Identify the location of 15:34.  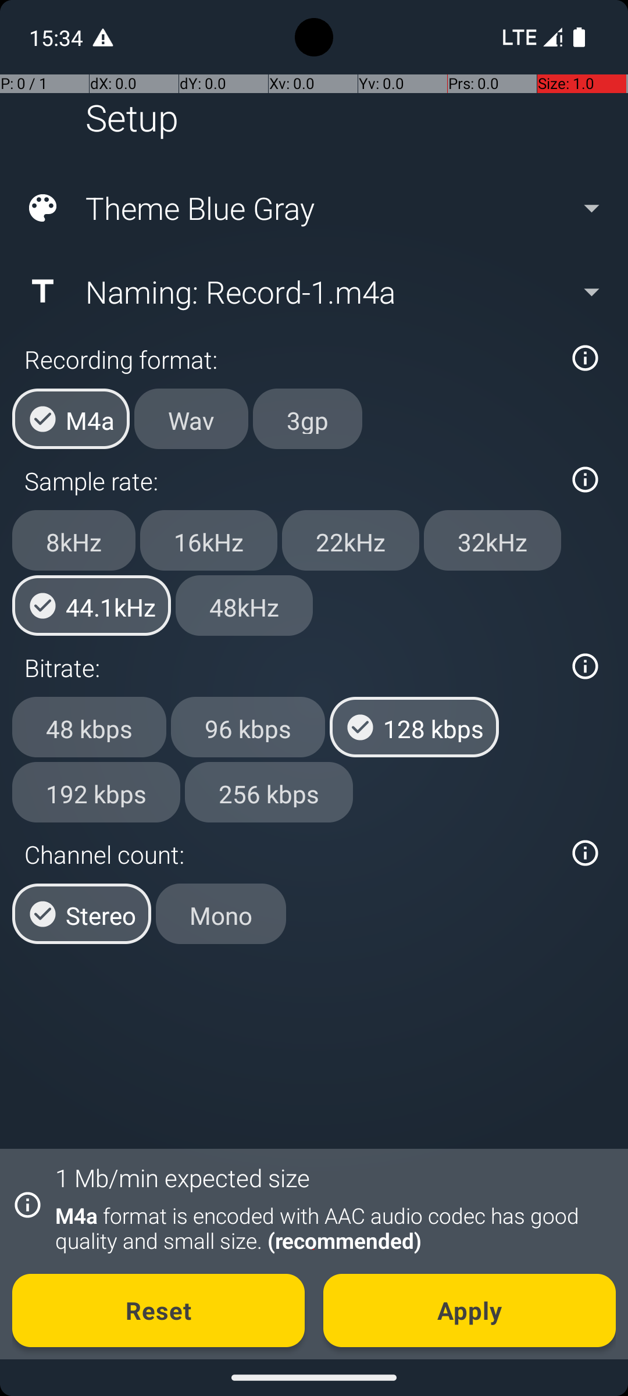
(58, 37).